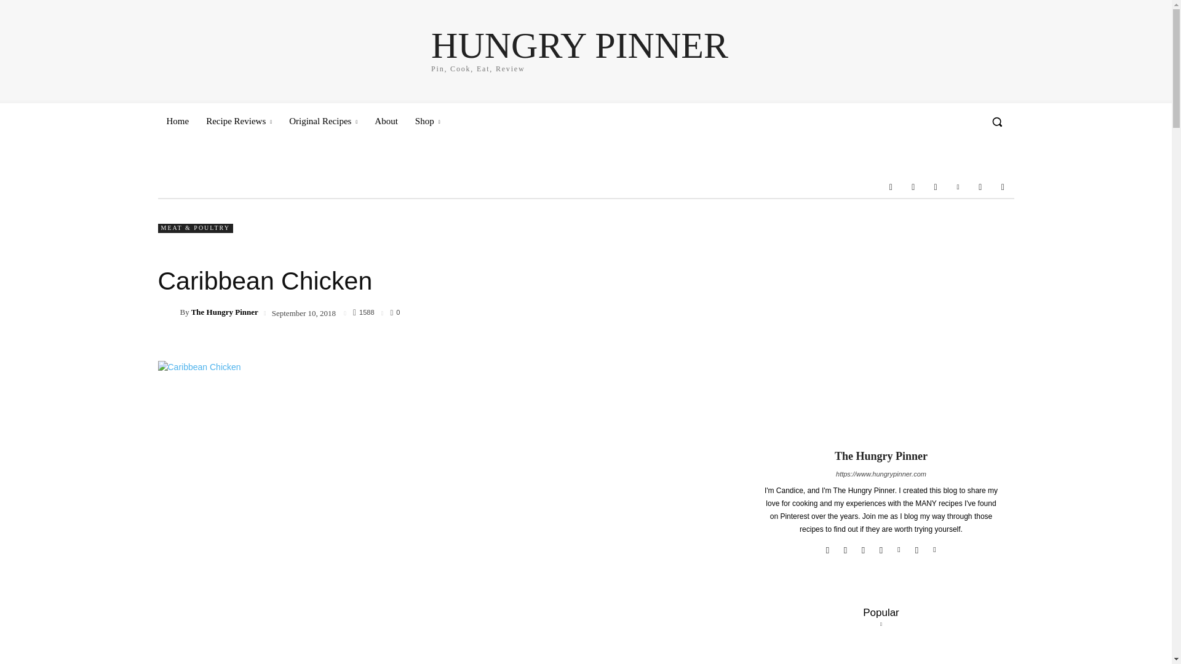 The height and width of the screenshot is (664, 1181). I want to click on Recipe Reviews, so click(177, 121).